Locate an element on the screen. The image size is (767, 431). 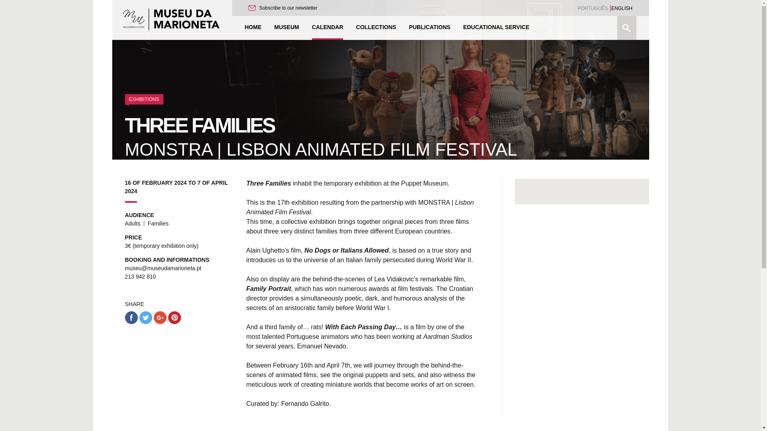
Share on Twitter is located at coordinates (145, 318).